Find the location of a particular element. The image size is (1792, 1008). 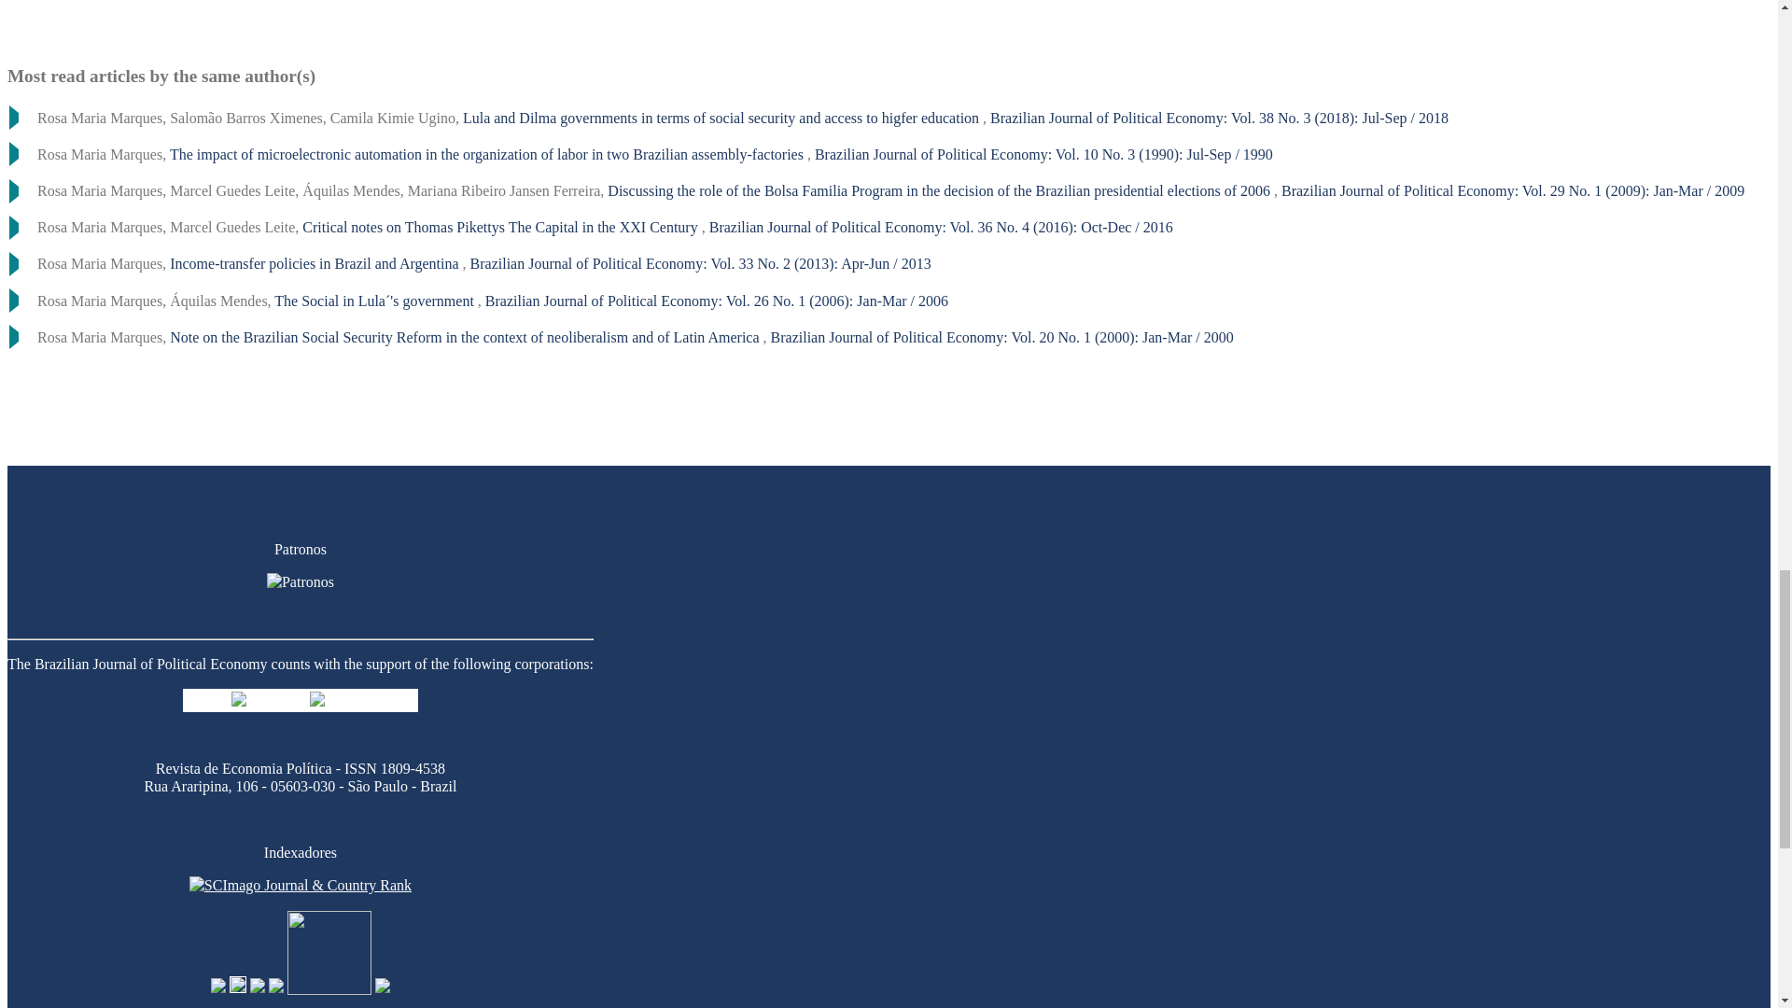

GOOGLE SCHOLAR is located at coordinates (237, 989).